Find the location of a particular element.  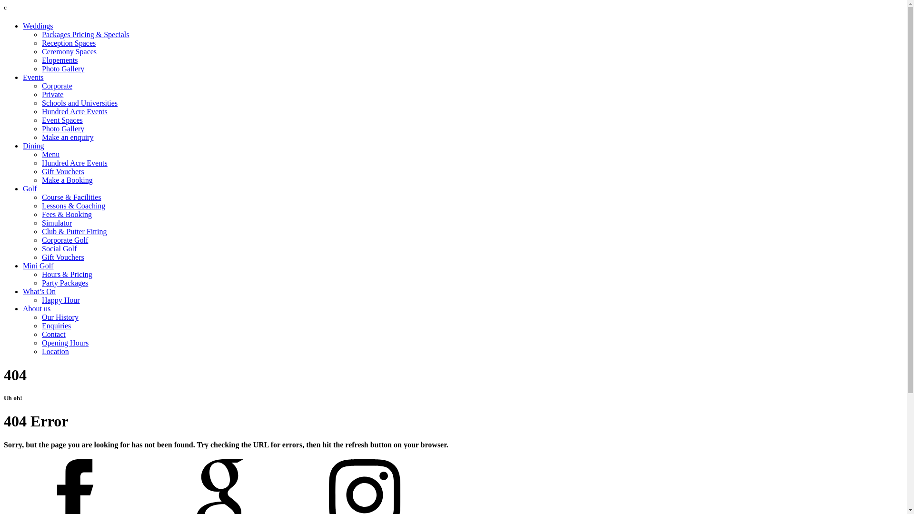

Make an enquiry is located at coordinates (68, 137).